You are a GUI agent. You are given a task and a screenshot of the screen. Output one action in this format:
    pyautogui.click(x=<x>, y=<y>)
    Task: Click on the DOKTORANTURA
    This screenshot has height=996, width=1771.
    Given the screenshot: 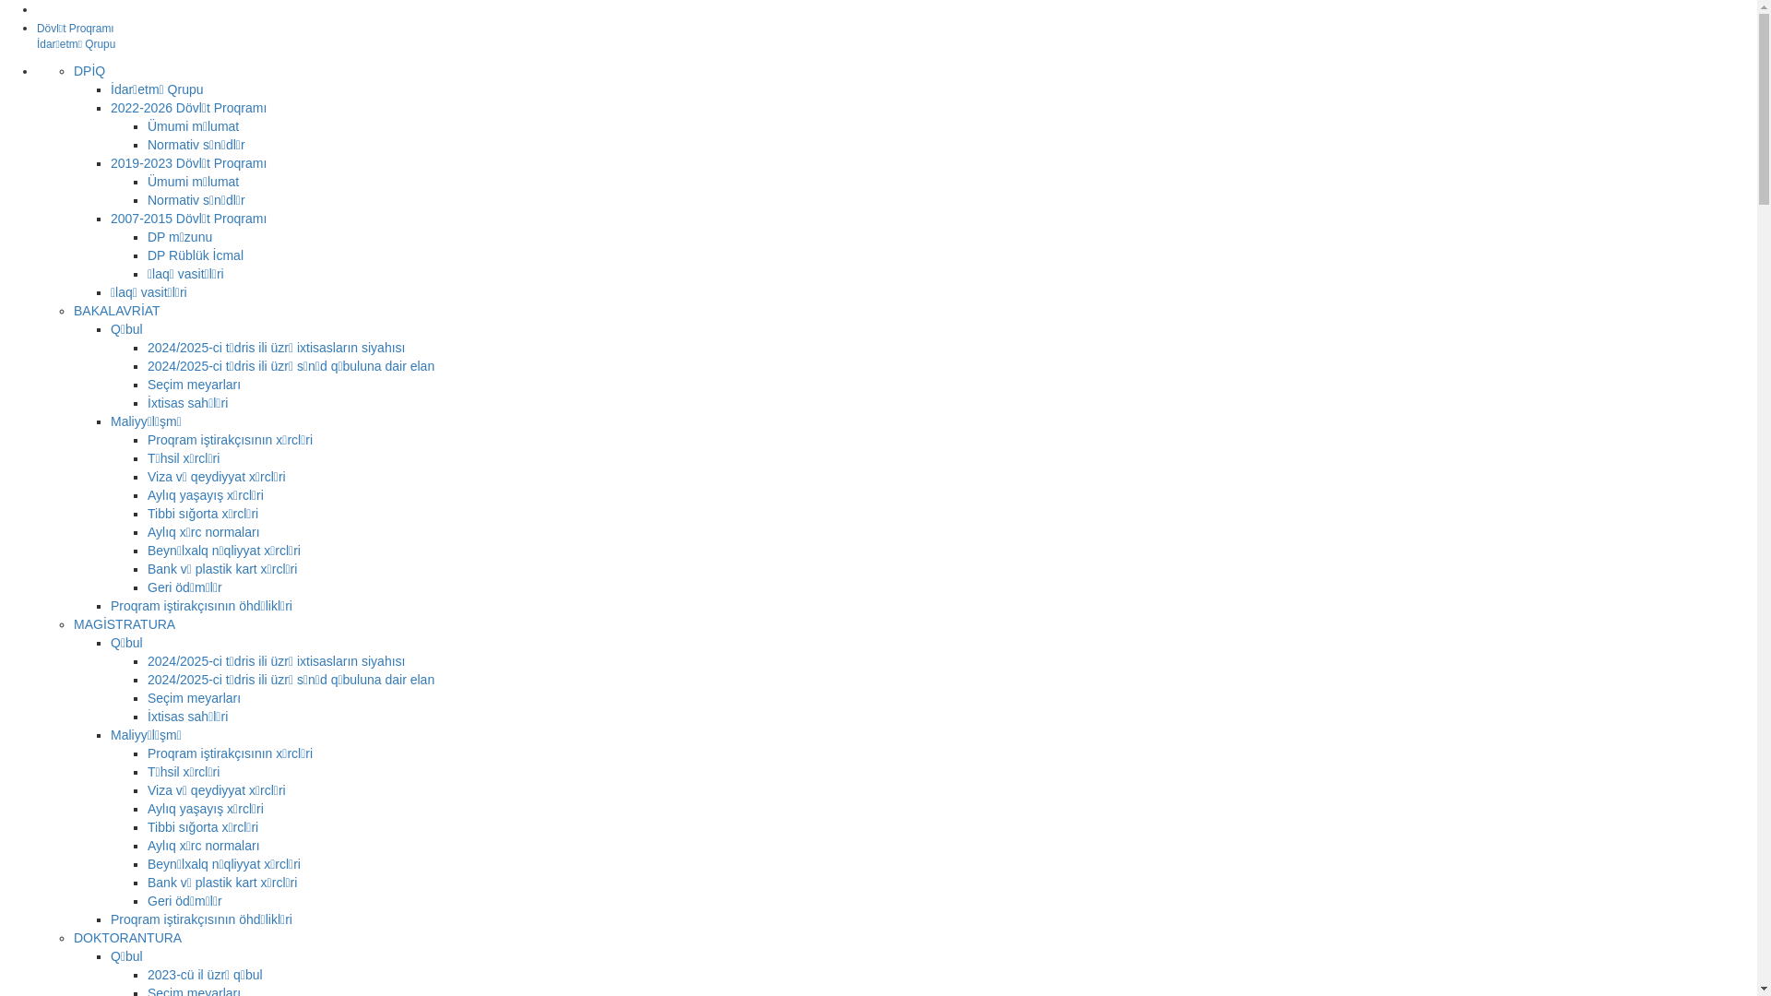 What is the action you would take?
    pyautogui.click(x=127, y=938)
    